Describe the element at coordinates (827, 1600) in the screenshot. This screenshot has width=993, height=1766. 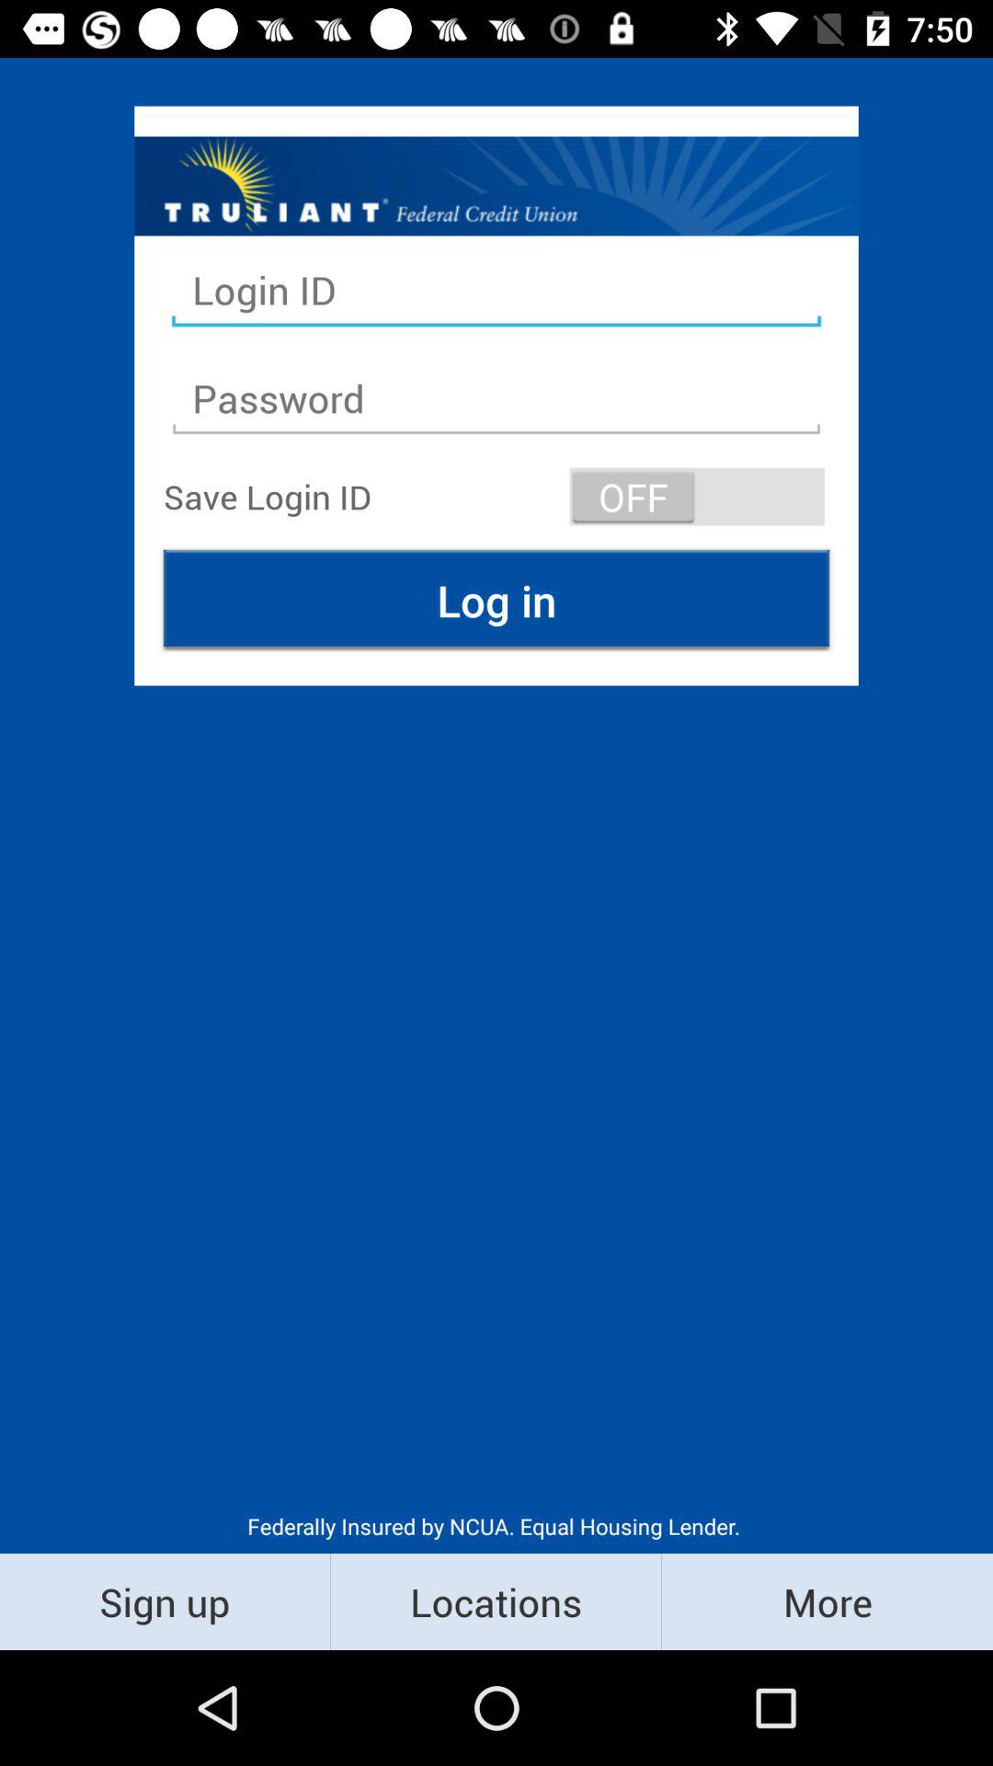
I see `press the item to the right of locations` at that location.